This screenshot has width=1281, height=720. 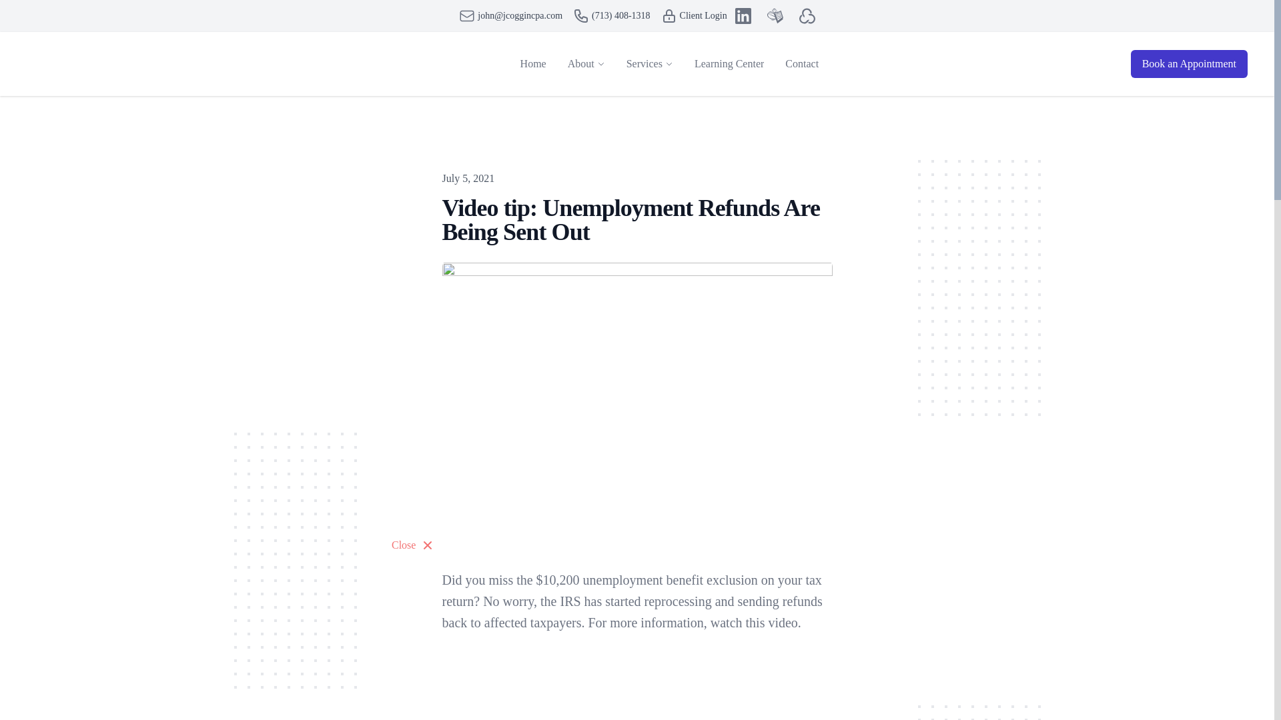 What do you see at coordinates (580, 15) in the screenshot?
I see `phone` at bounding box center [580, 15].